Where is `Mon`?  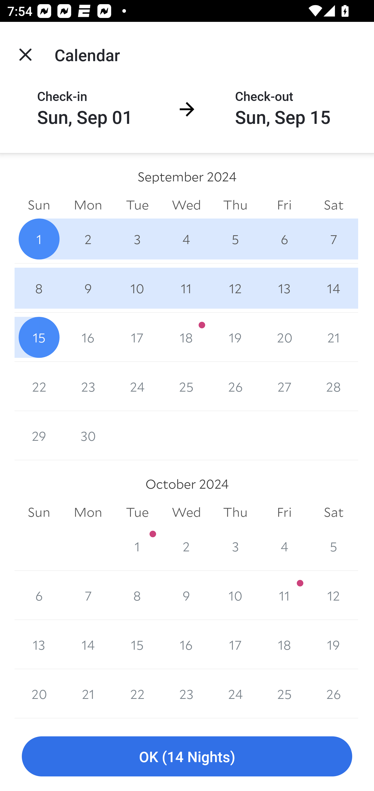 Mon is located at coordinates (88, 205).